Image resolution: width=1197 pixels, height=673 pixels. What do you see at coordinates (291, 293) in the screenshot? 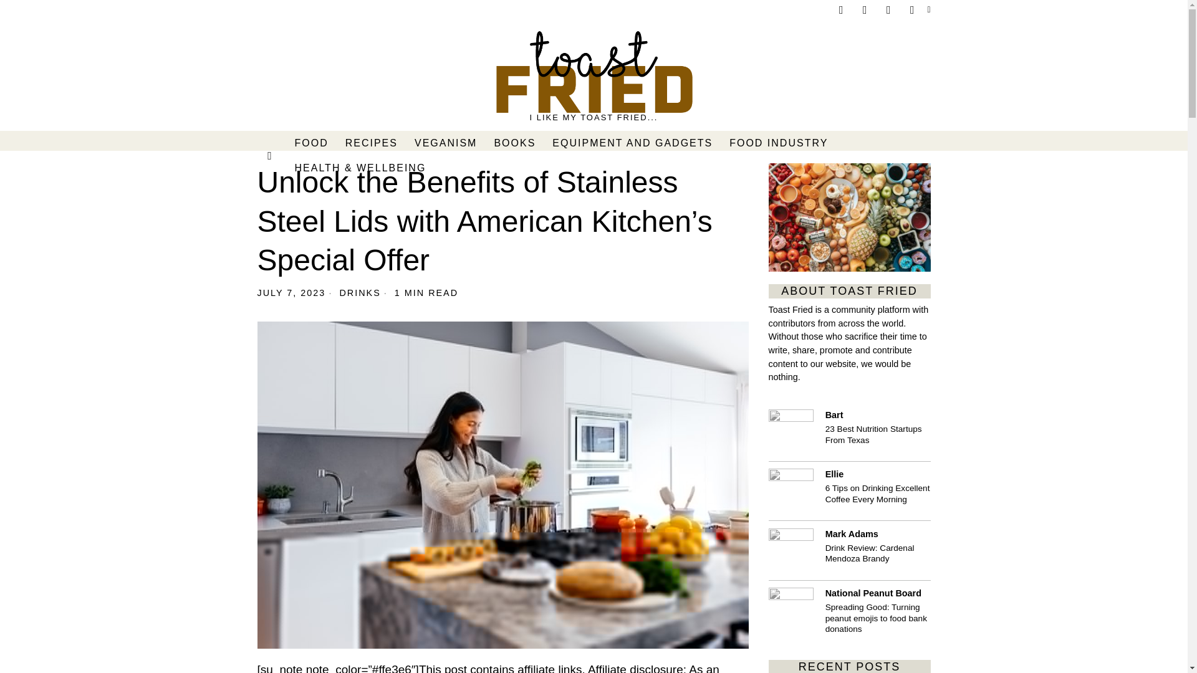
I see `07 Jul, 2023 21:43:16` at bounding box center [291, 293].